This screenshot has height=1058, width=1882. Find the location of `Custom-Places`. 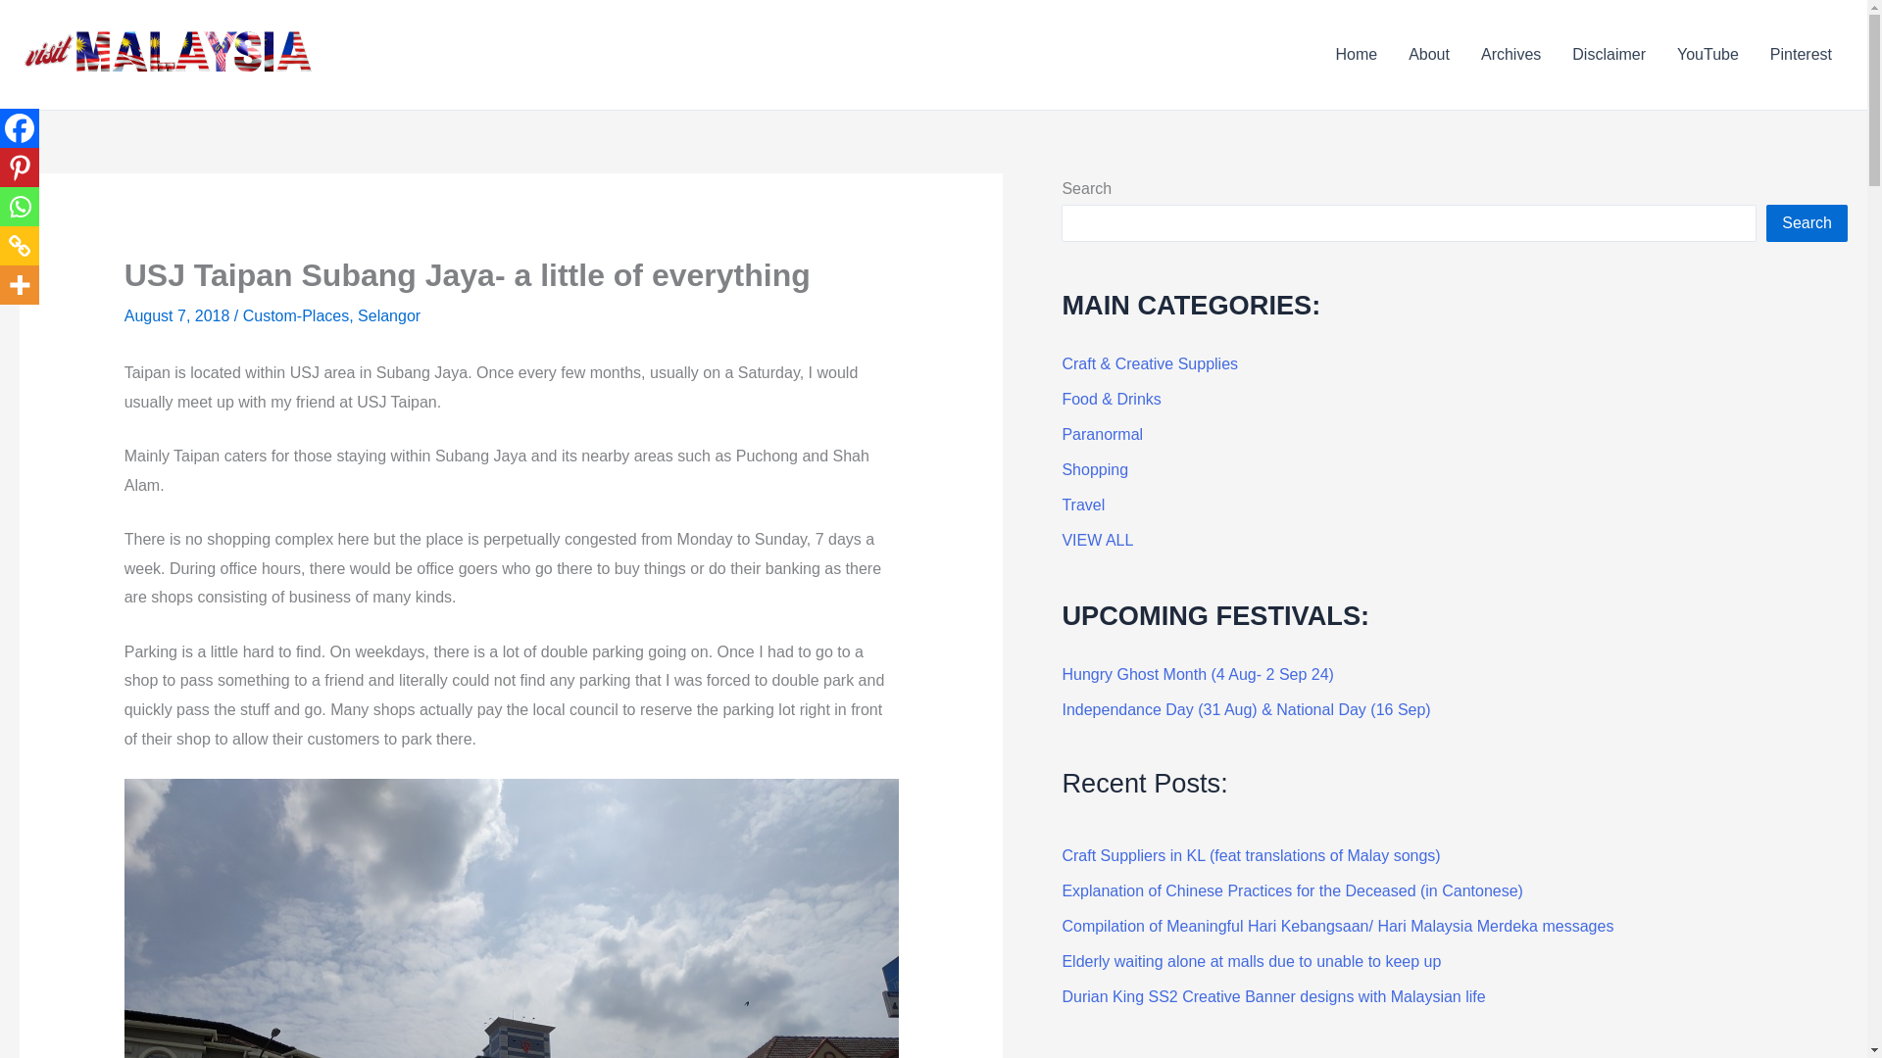

Custom-Places is located at coordinates (295, 315).